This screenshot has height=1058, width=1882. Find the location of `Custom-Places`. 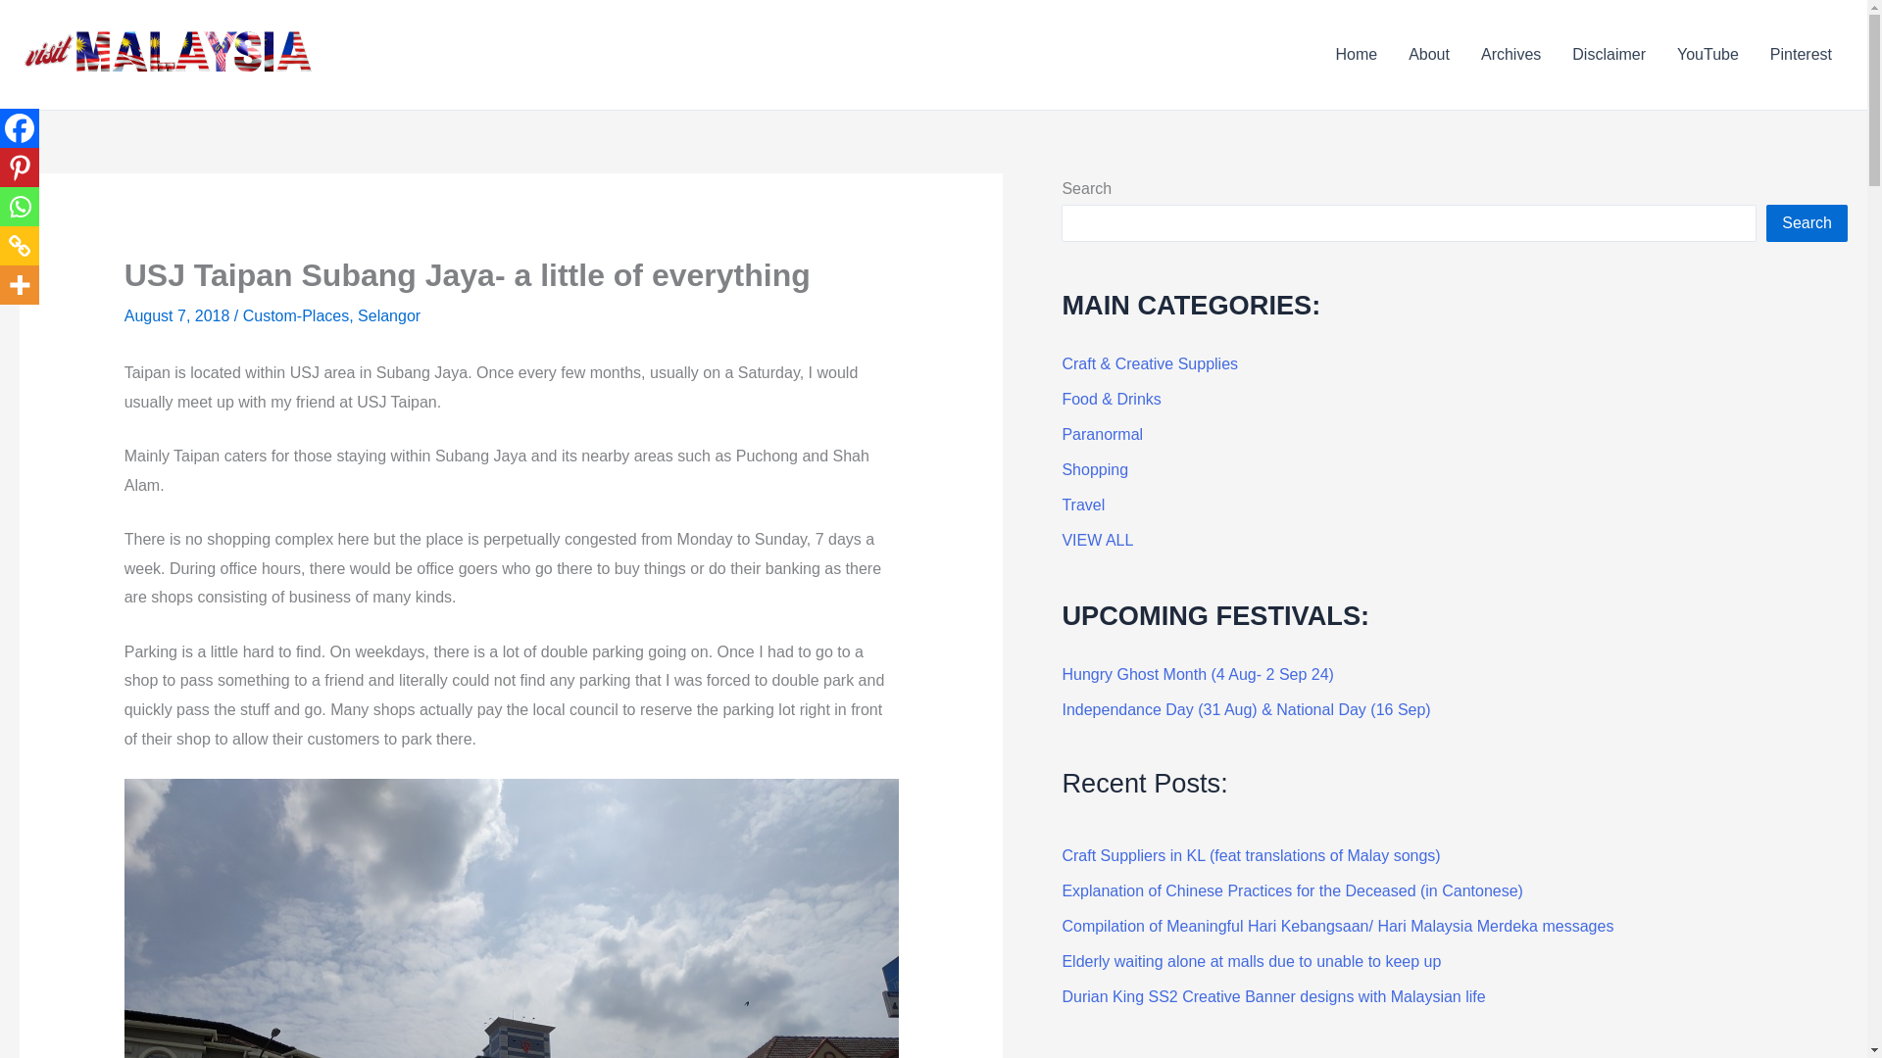

Custom-Places is located at coordinates (295, 315).